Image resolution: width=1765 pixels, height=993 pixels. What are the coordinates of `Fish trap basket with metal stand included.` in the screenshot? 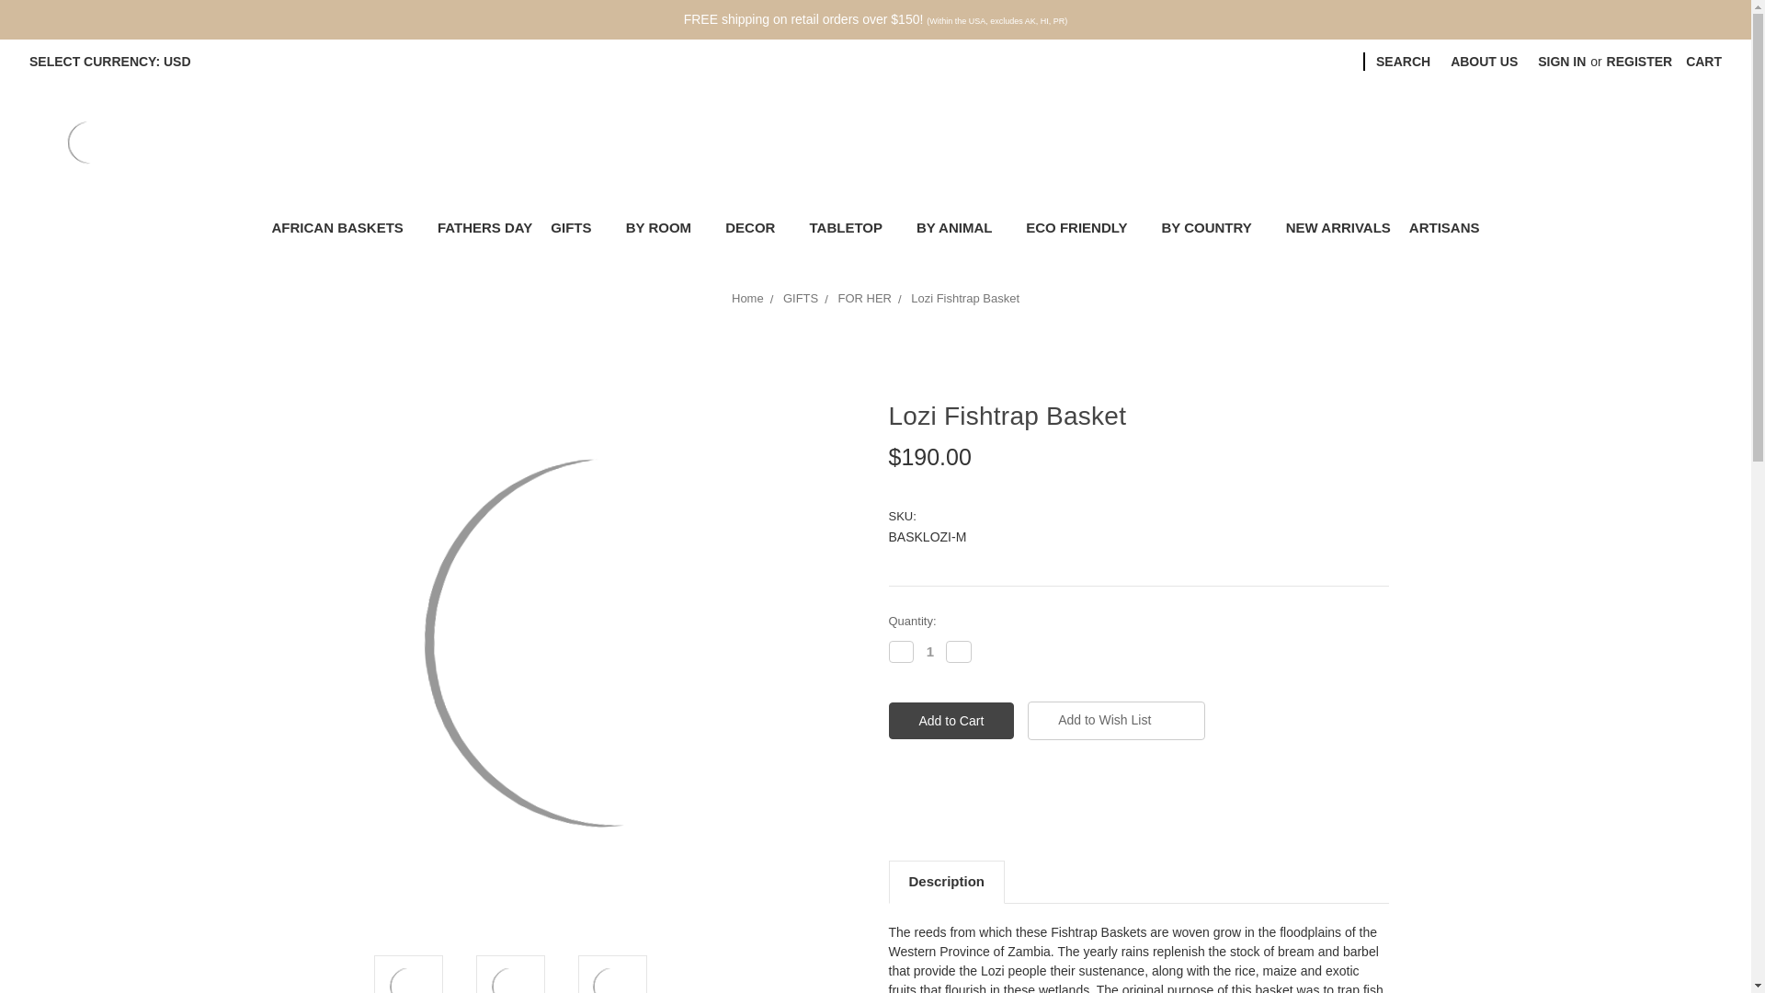 It's located at (511, 978).